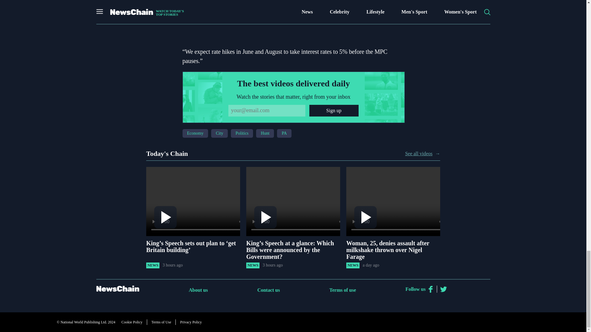  Describe the element at coordinates (268, 290) in the screenshot. I see `Contact us` at that location.